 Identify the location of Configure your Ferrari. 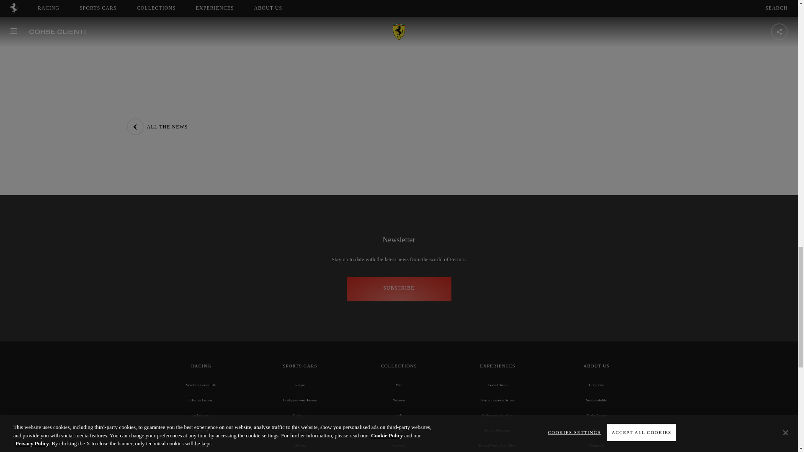
(300, 400).